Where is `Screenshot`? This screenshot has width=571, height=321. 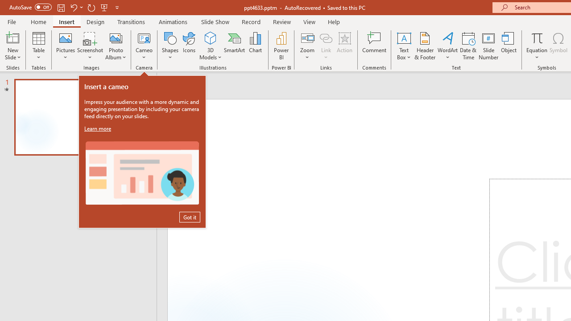
Screenshot is located at coordinates (90, 45).